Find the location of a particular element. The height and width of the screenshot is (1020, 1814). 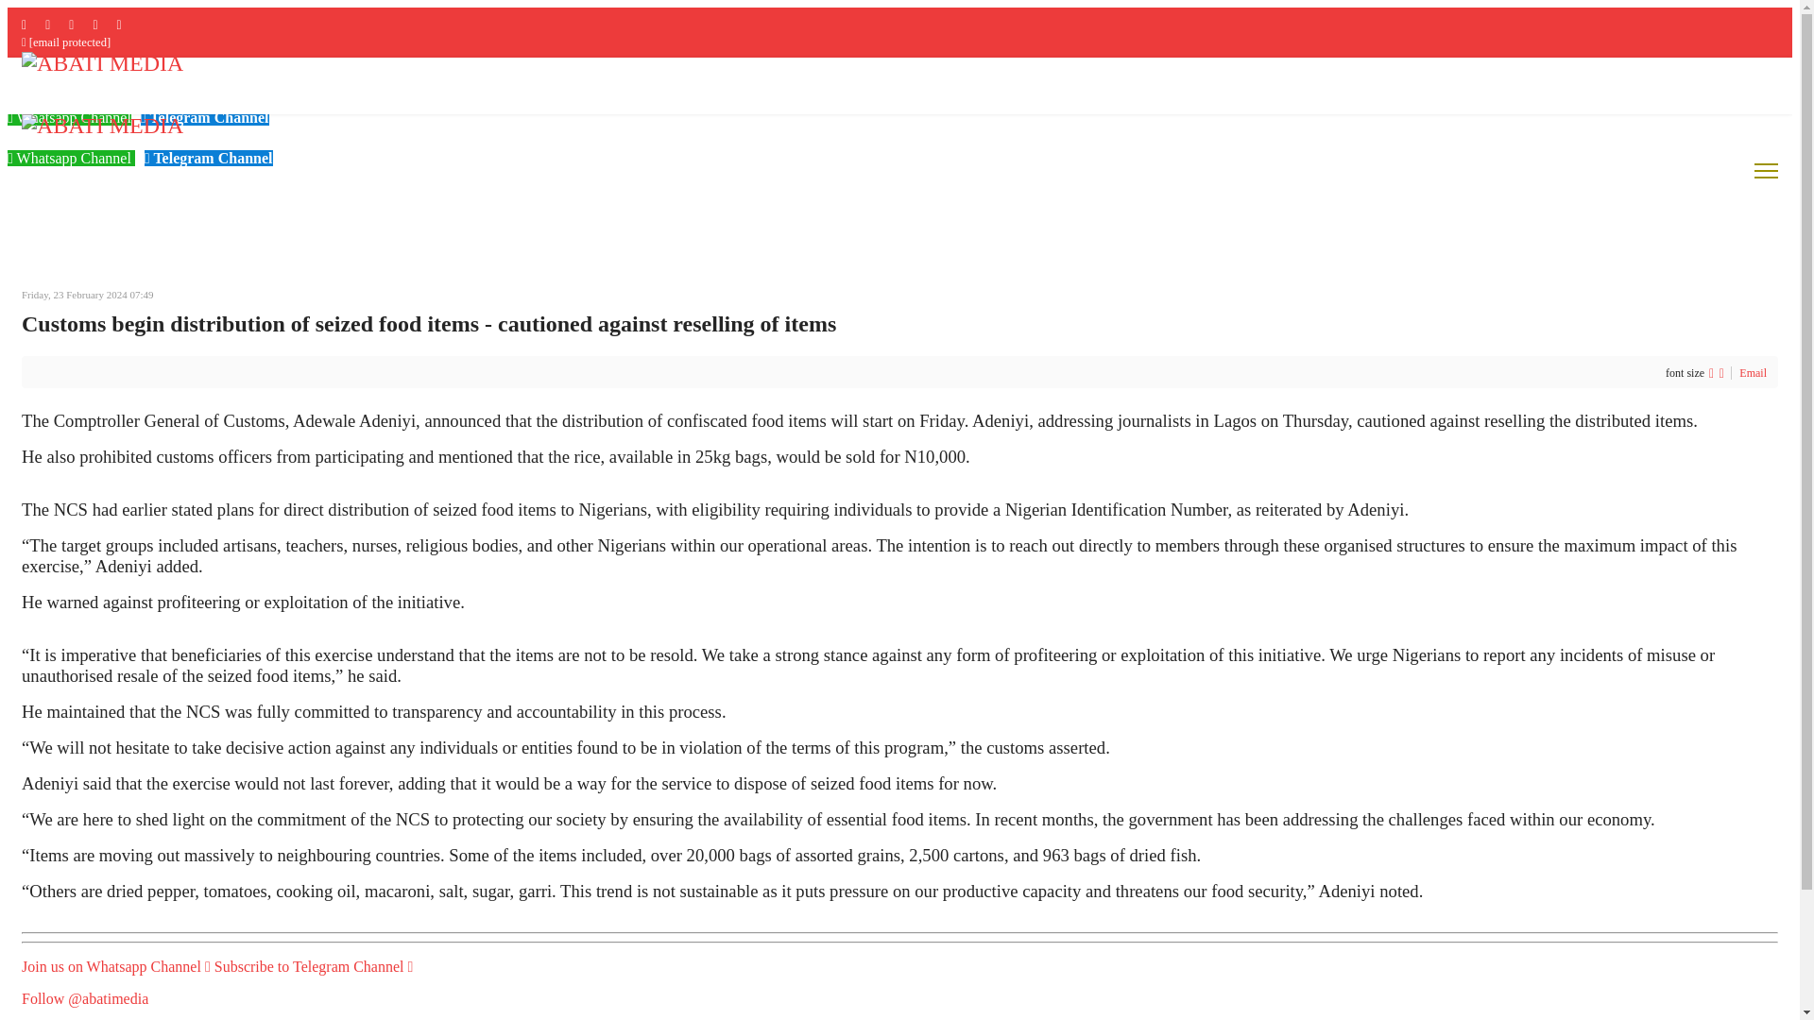

Whatsapp Channel is located at coordinates (70, 158).